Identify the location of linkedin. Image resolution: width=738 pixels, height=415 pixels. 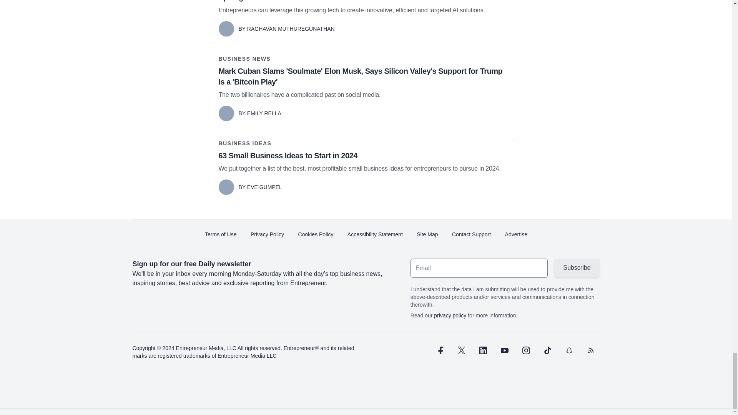
(483, 350).